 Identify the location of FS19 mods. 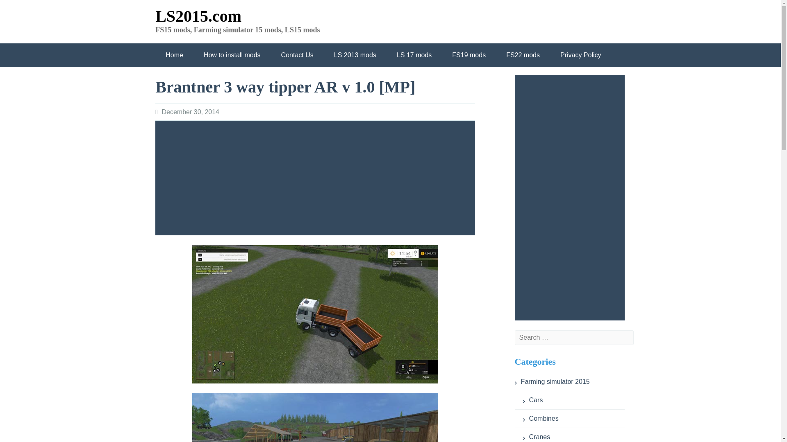
(469, 55).